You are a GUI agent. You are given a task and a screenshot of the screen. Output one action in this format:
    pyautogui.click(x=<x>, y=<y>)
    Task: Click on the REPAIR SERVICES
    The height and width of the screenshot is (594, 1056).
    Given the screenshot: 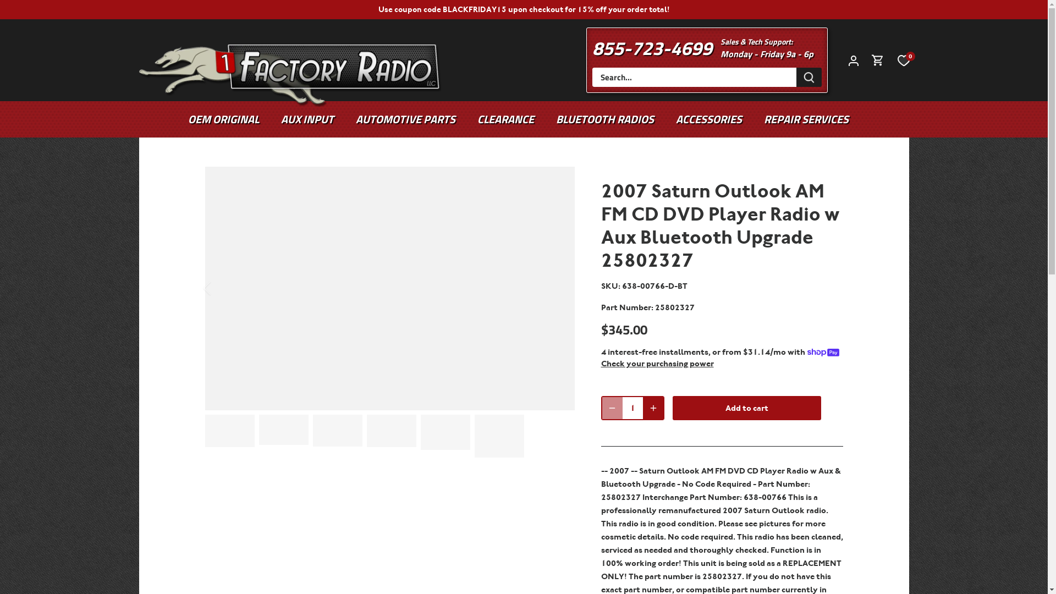 What is the action you would take?
    pyautogui.click(x=806, y=119)
    